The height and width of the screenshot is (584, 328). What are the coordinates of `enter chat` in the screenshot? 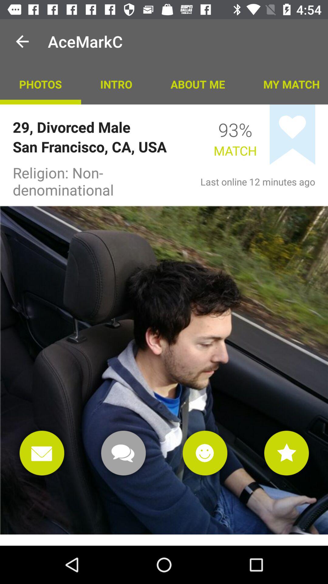 It's located at (123, 453).